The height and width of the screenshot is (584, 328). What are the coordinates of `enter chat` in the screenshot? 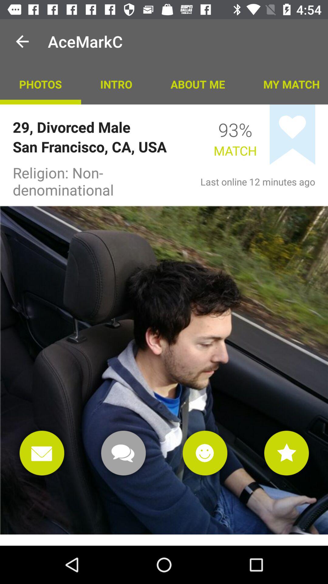 It's located at (123, 453).